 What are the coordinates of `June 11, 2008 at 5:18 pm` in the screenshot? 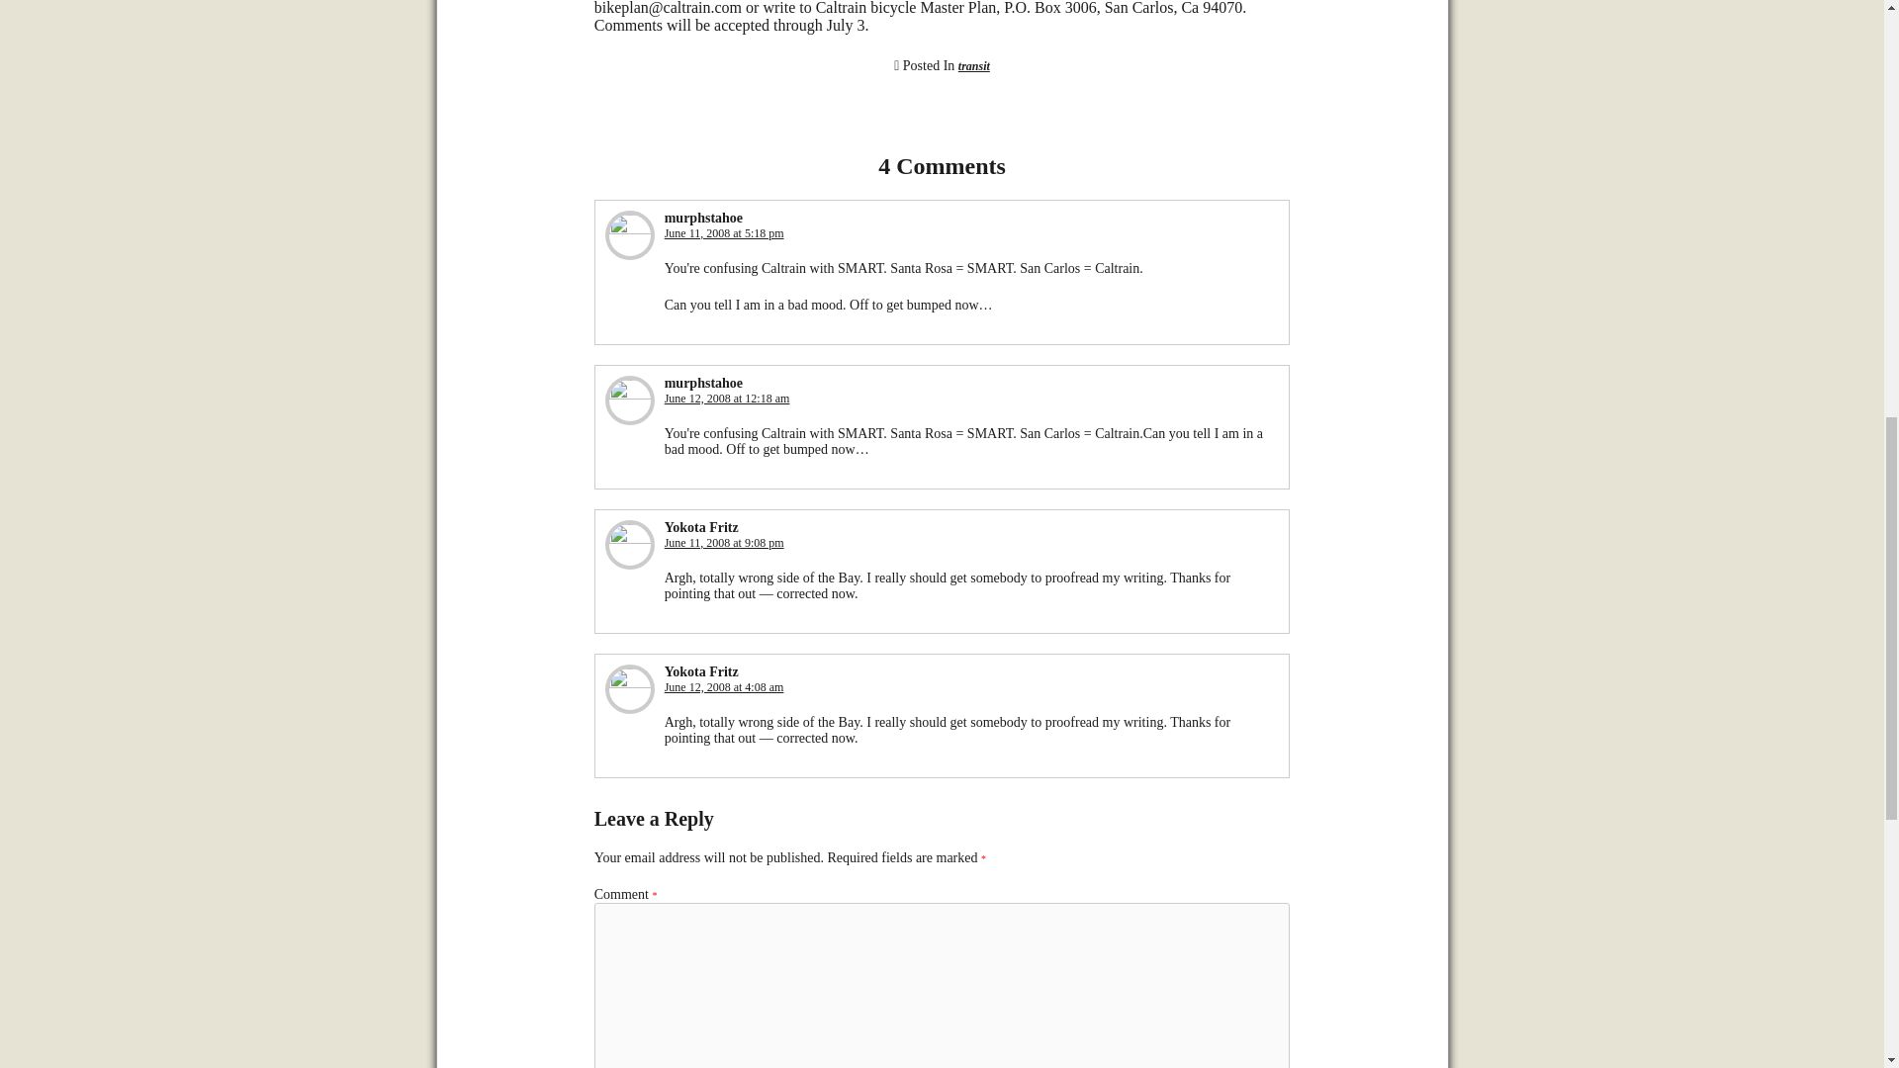 It's located at (724, 233).